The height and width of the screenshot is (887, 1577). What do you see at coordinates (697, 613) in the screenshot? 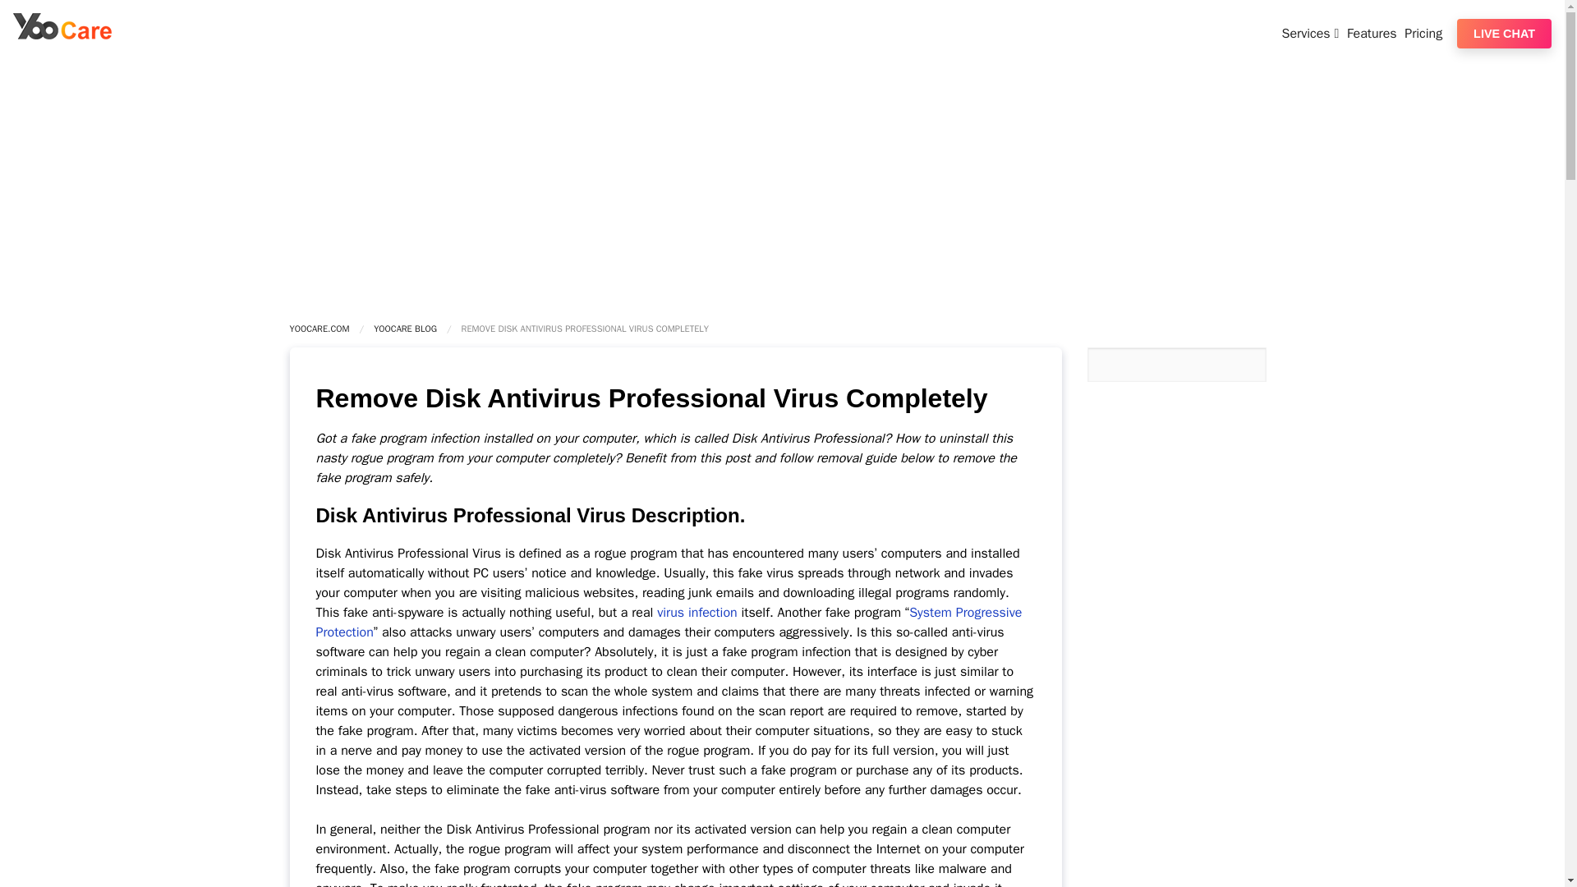
I see `virus infection` at bounding box center [697, 613].